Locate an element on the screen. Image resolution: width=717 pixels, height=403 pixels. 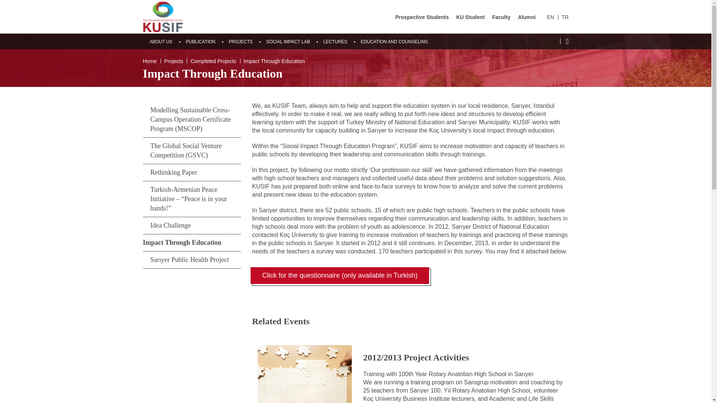
PROJECTS is located at coordinates (240, 41).